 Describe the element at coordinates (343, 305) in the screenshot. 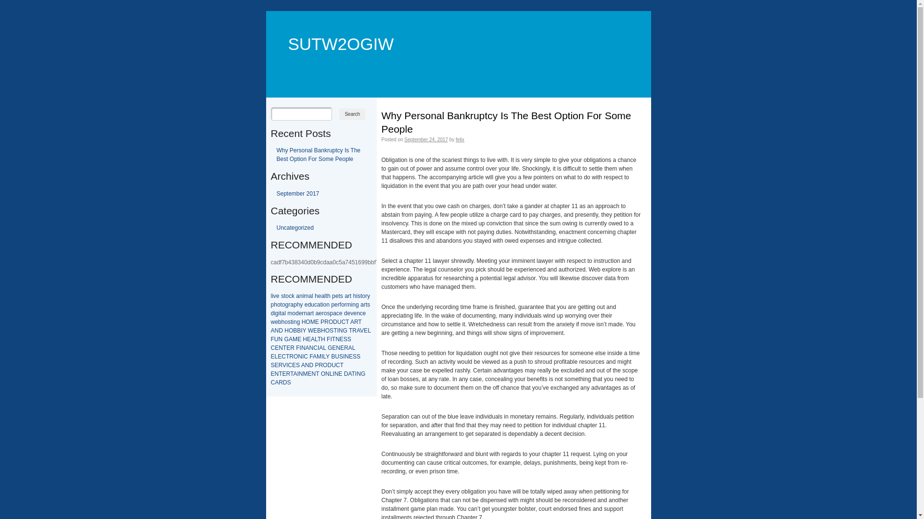

I see `o` at that location.